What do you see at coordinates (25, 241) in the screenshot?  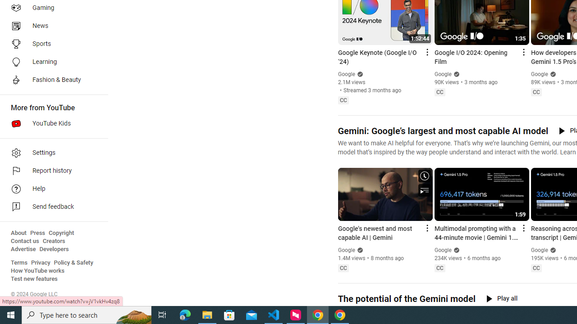 I see `Contact us` at bounding box center [25, 241].